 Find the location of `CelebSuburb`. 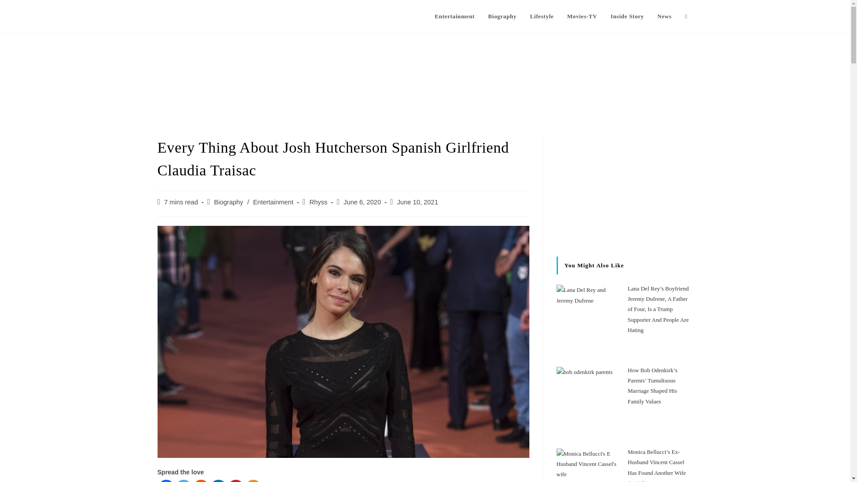

CelebSuburb is located at coordinates (187, 16).